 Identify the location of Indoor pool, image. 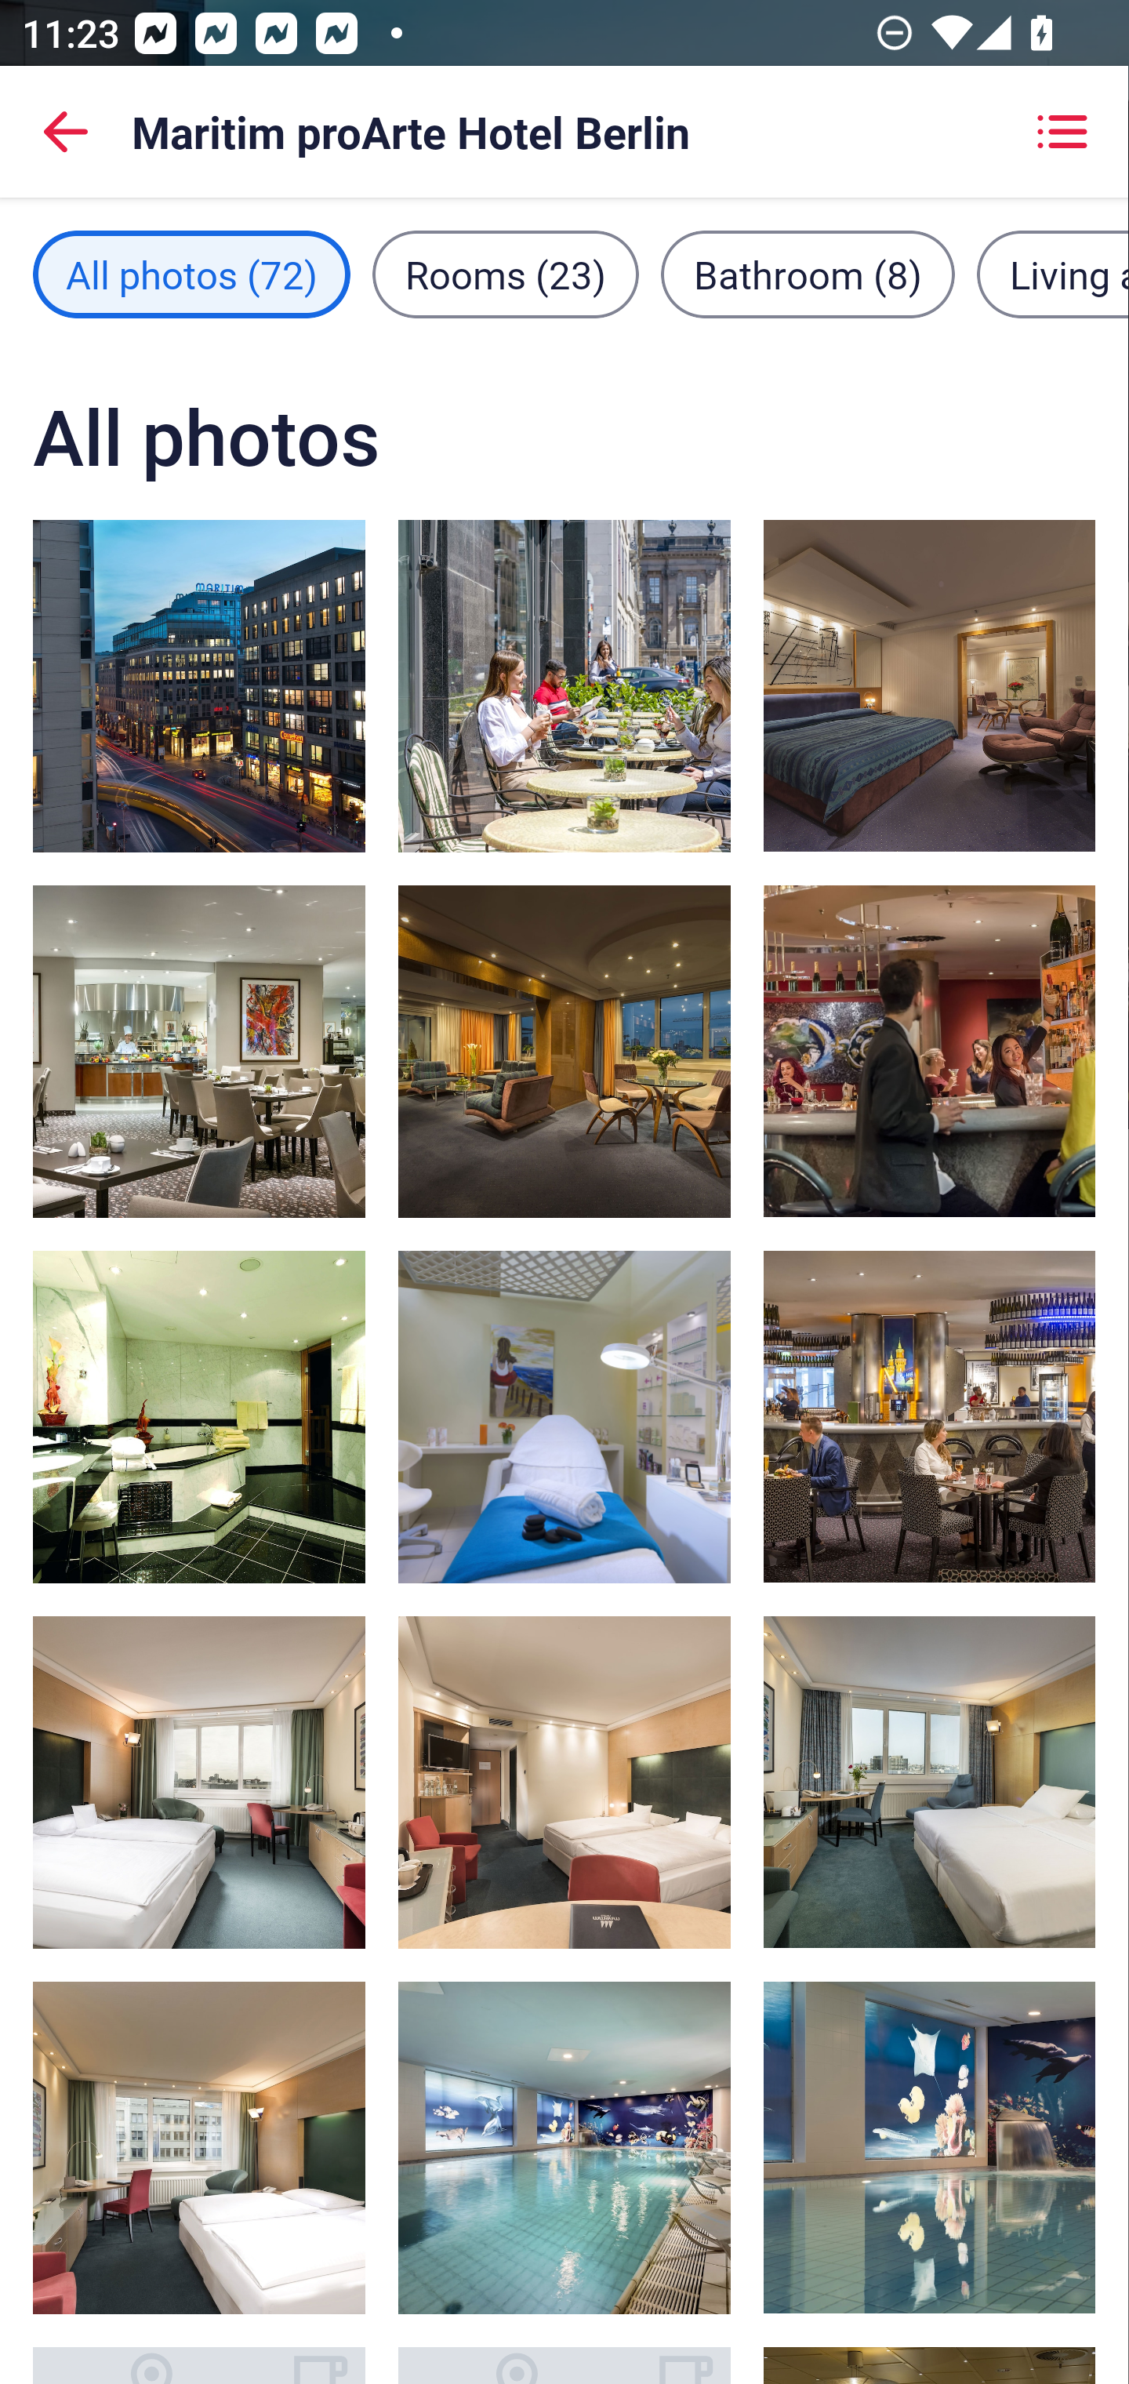
(564, 2147).